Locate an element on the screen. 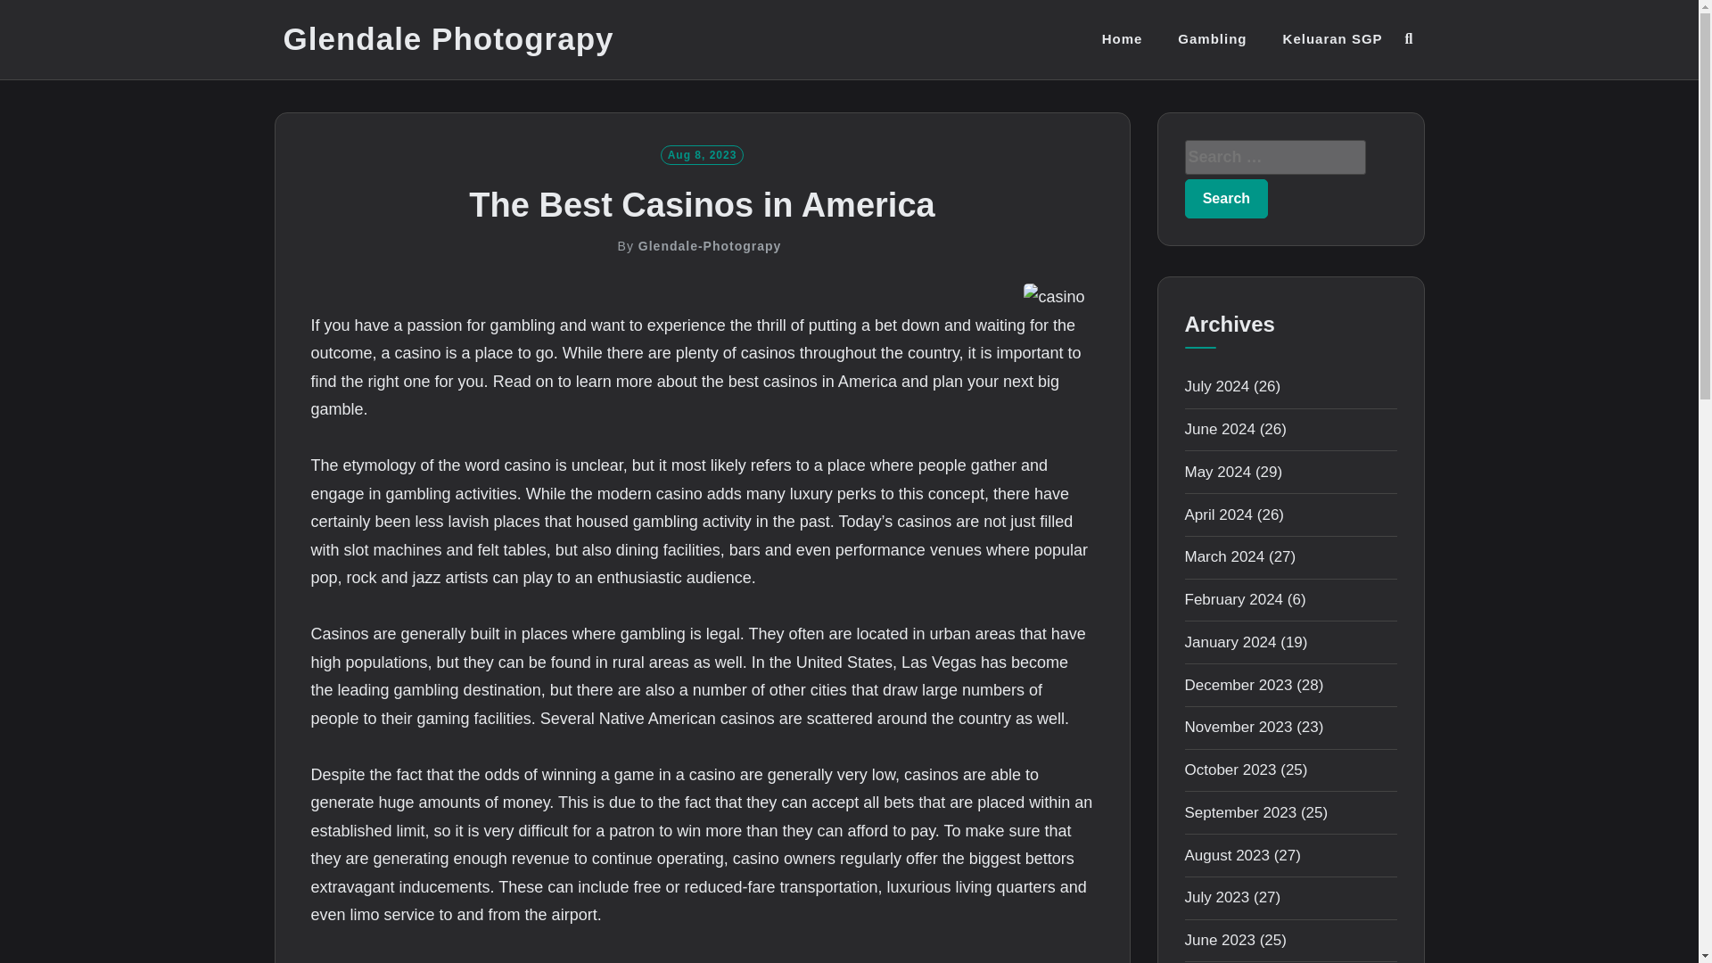 The height and width of the screenshot is (963, 1712). November 2023 is located at coordinates (1238, 727).